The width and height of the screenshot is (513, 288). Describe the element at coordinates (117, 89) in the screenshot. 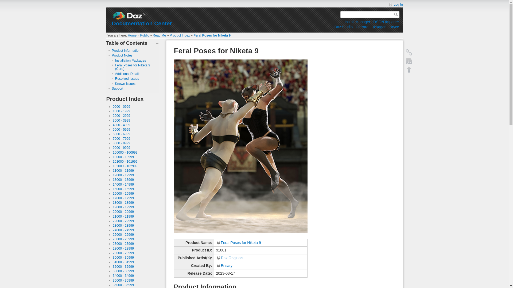

I see `Support` at that location.